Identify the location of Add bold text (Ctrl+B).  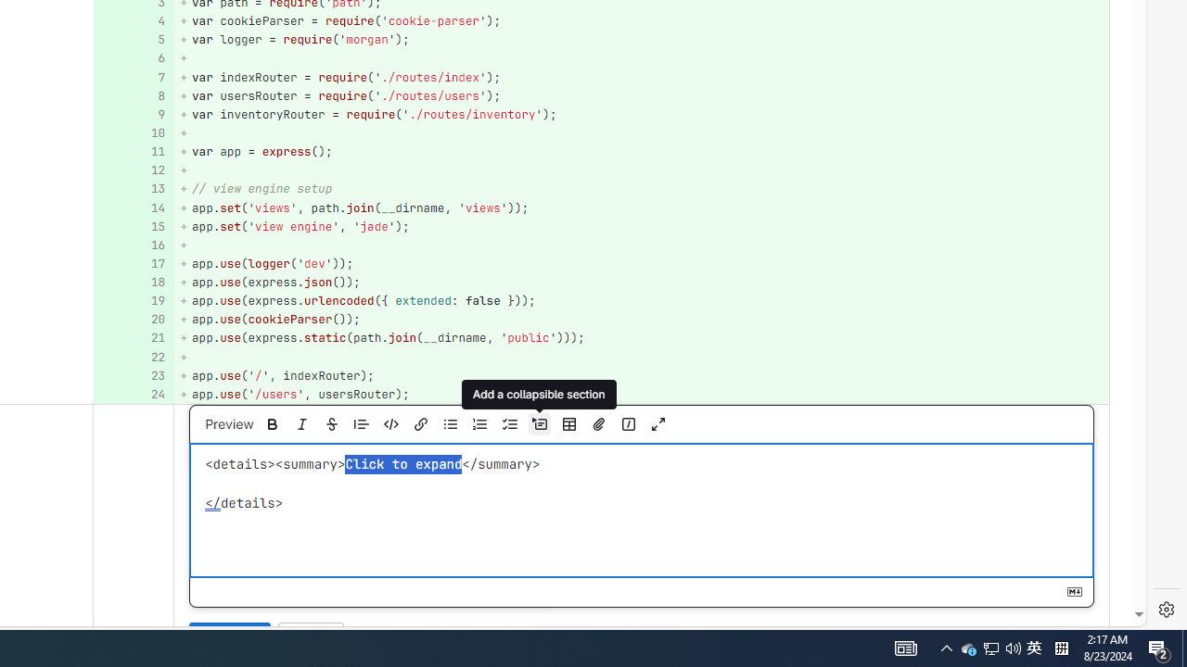
(272, 424).